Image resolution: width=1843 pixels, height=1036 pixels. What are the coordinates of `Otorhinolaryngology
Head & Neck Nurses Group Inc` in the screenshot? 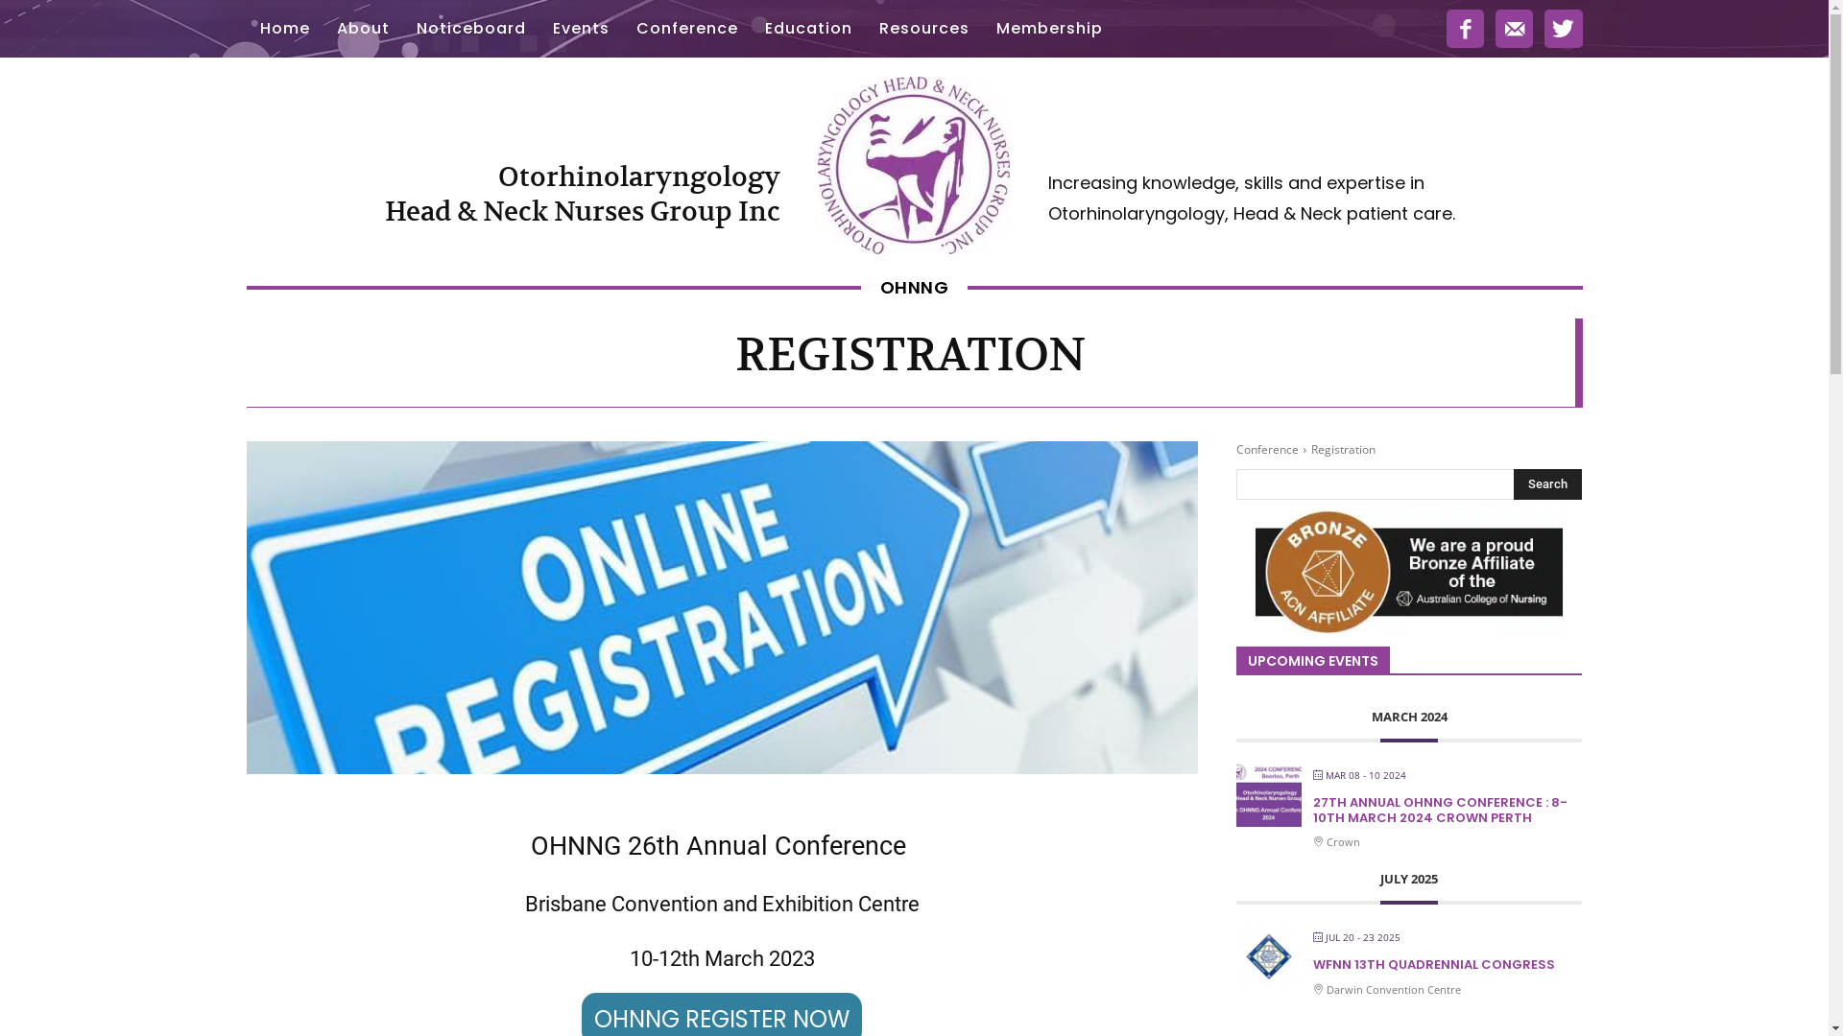 It's located at (583, 194).